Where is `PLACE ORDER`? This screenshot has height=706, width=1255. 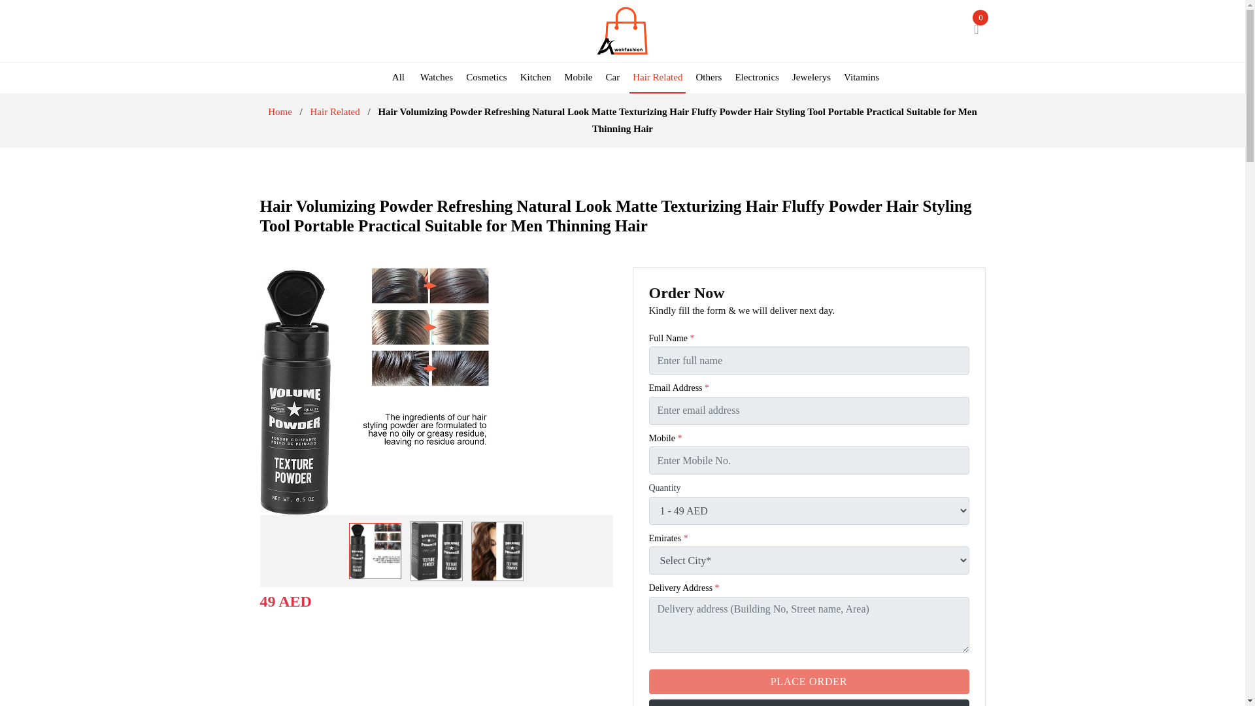
PLACE ORDER is located at coordinates (809, 681).